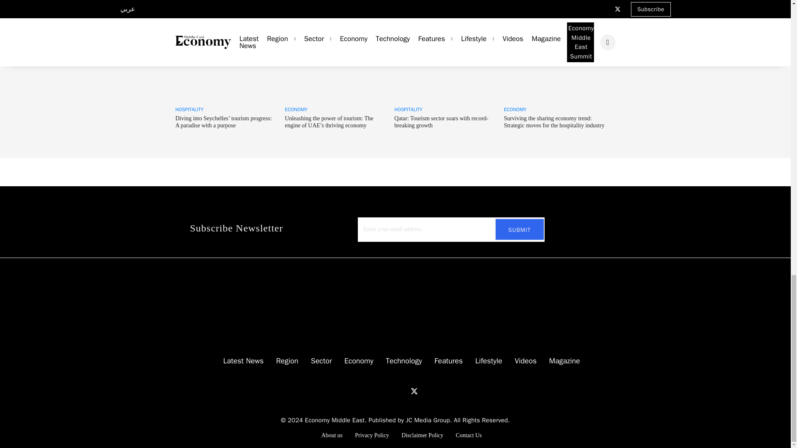 The height and width of the screenshot is (448, 797). Describe the element at coordinates (385, 387) in the screenshot. I see `YouTube` at that location.